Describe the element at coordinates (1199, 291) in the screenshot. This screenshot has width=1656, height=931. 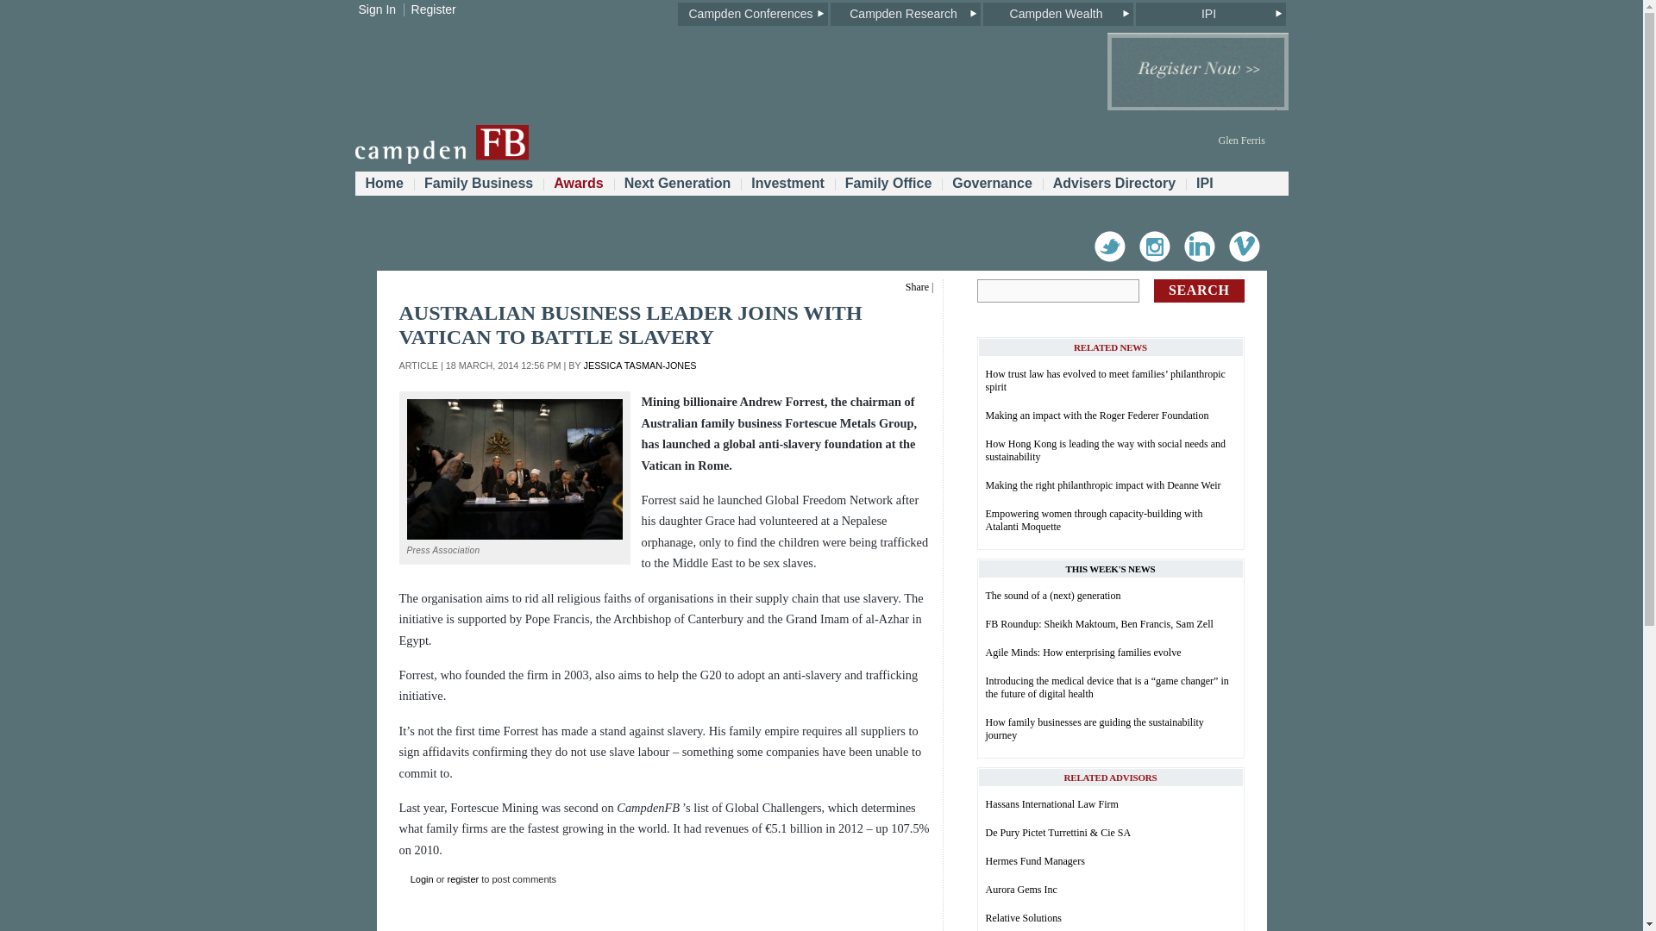
I see `search` at that location.